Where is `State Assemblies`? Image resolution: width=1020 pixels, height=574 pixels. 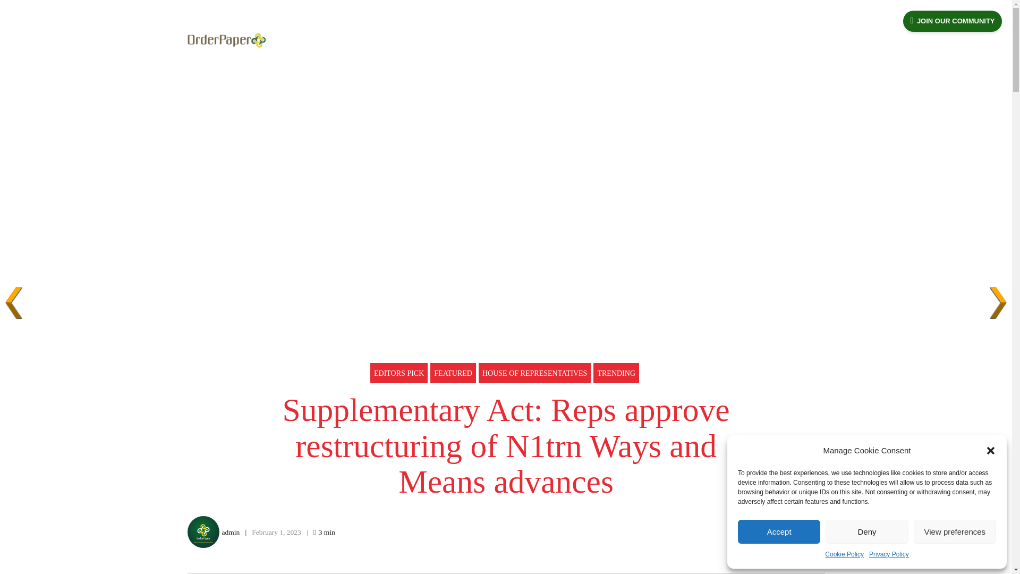
State Assemblies is located at coordinates (464, 40).